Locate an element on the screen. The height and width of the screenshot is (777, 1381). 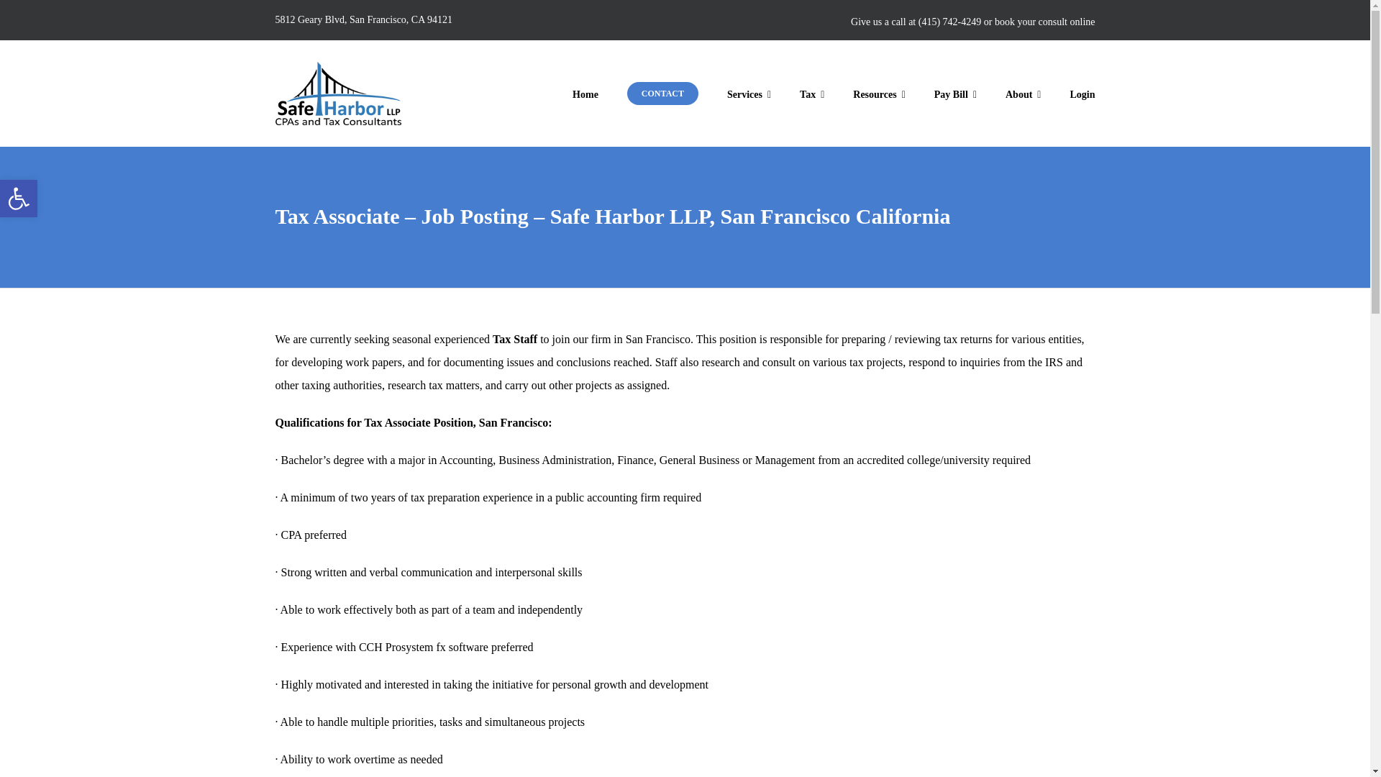
Services is located at coordinates (749, 93).